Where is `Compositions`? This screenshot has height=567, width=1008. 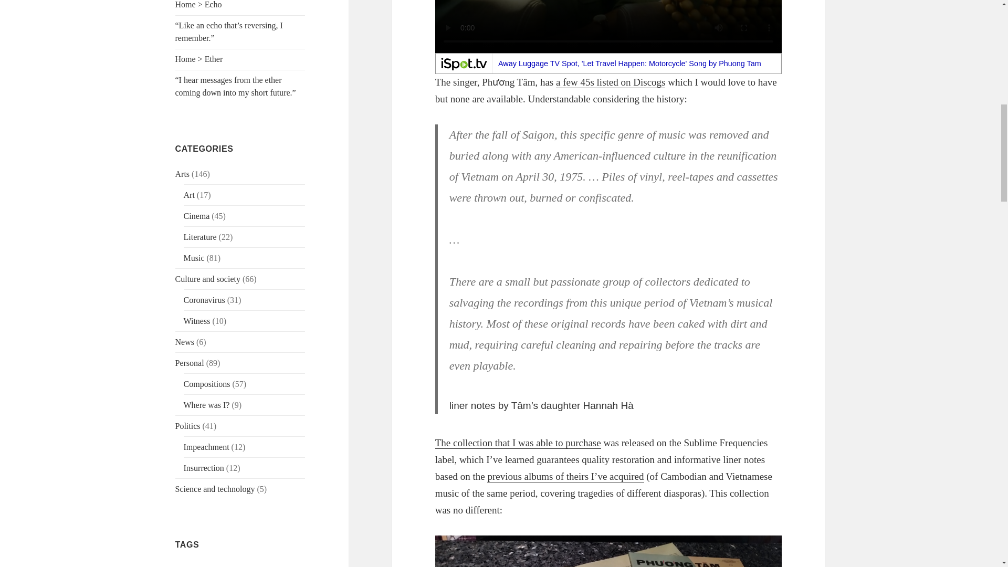
Compositions is located at coordinates (207, 383).